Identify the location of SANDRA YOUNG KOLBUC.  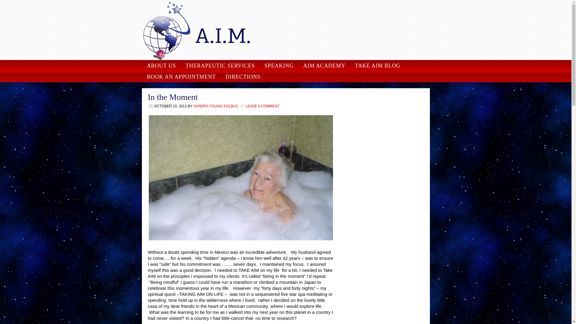
(216, 106).